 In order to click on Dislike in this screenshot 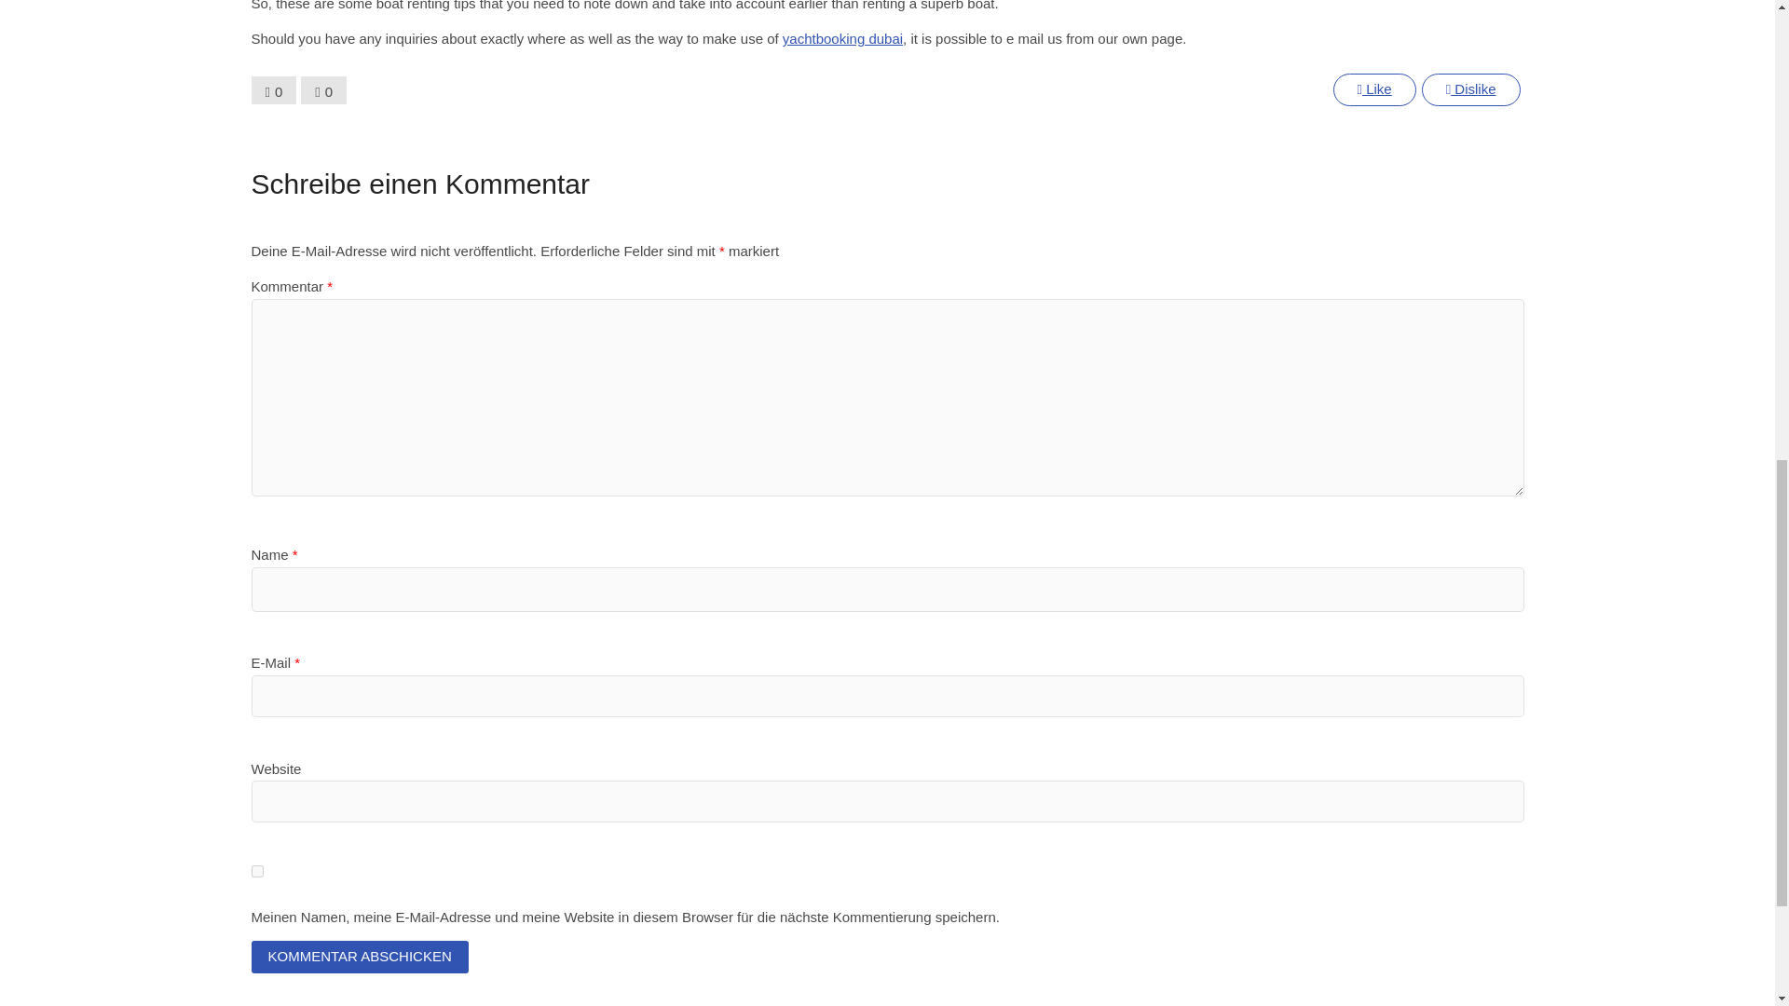, I will do `click(1471, 89)`.